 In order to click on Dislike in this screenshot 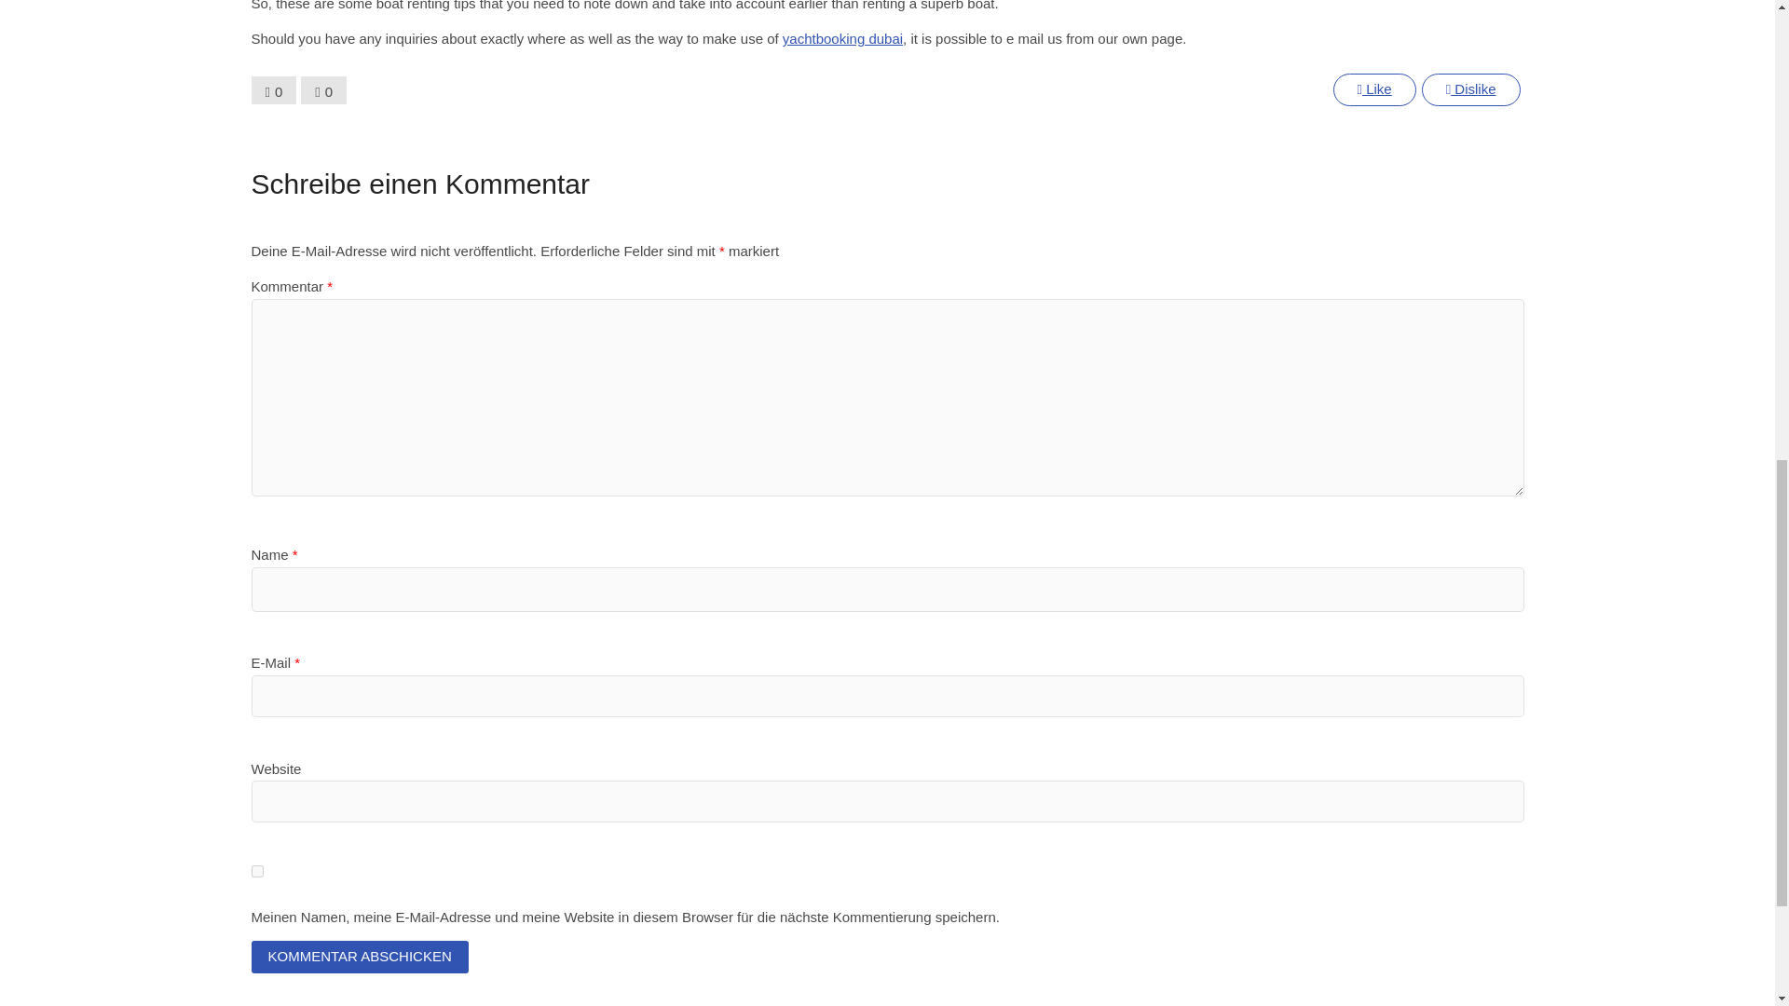, I will do `click(1471, 89)`.